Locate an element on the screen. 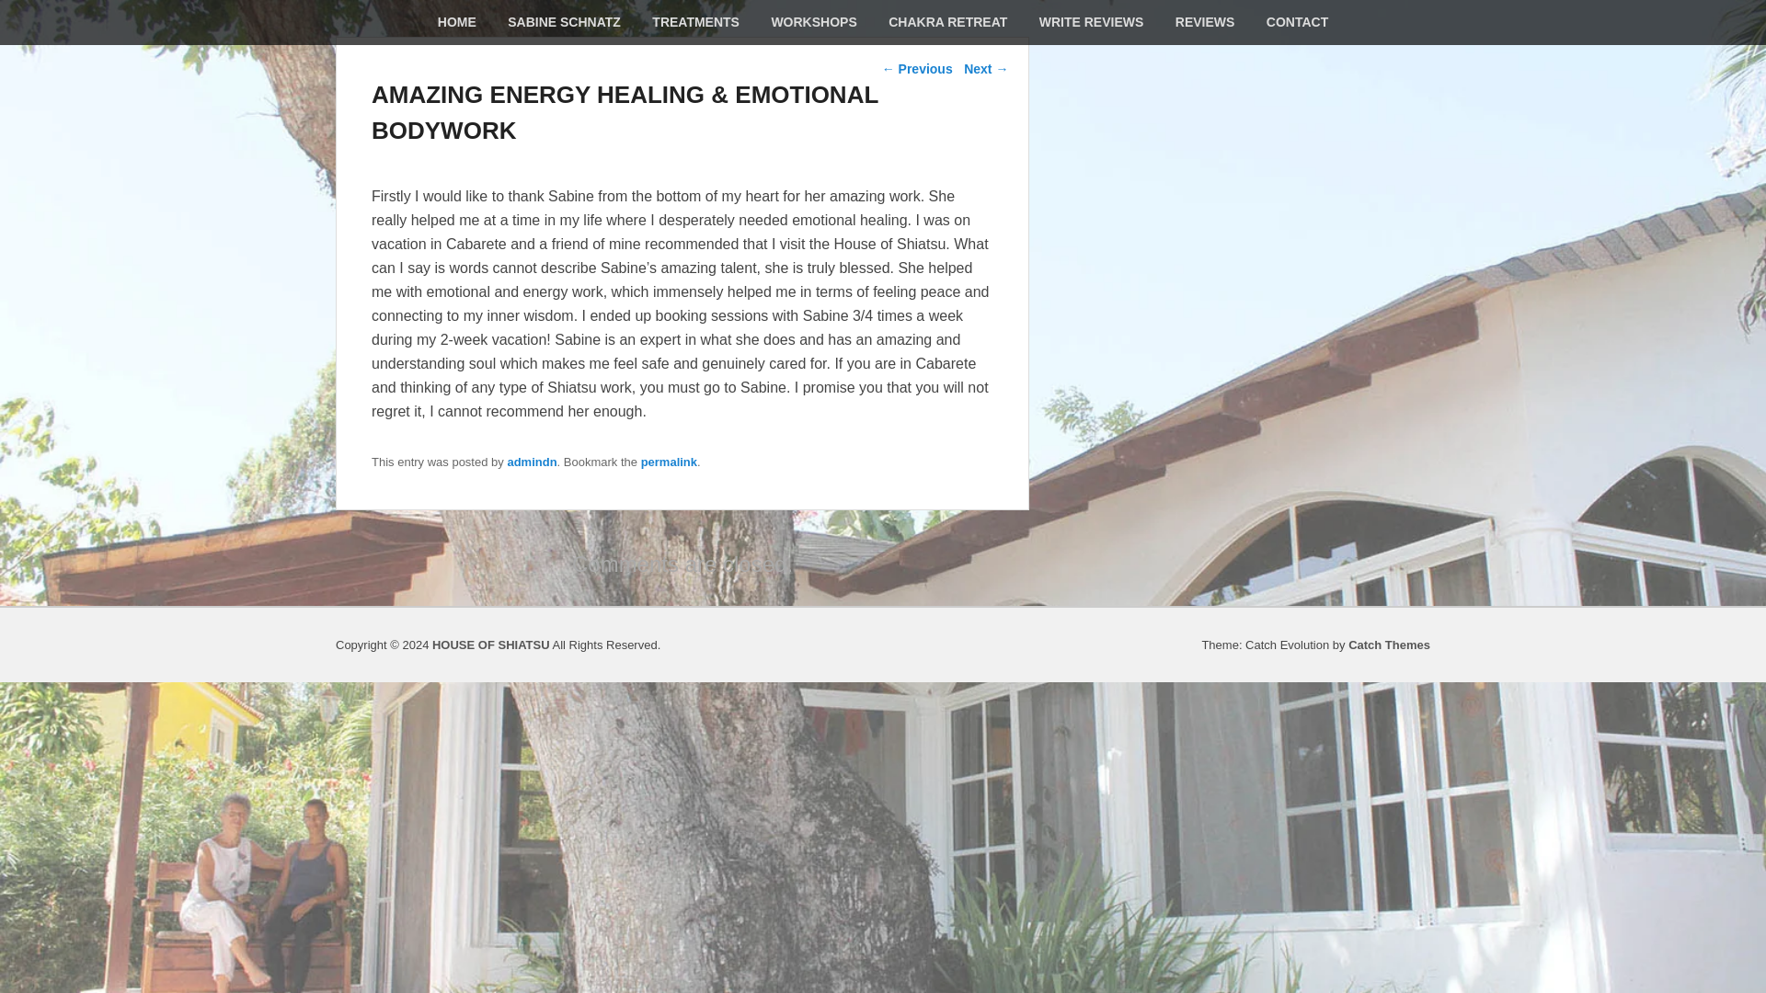  CHAKRA RETREAT is located at coordinates (947, 22).